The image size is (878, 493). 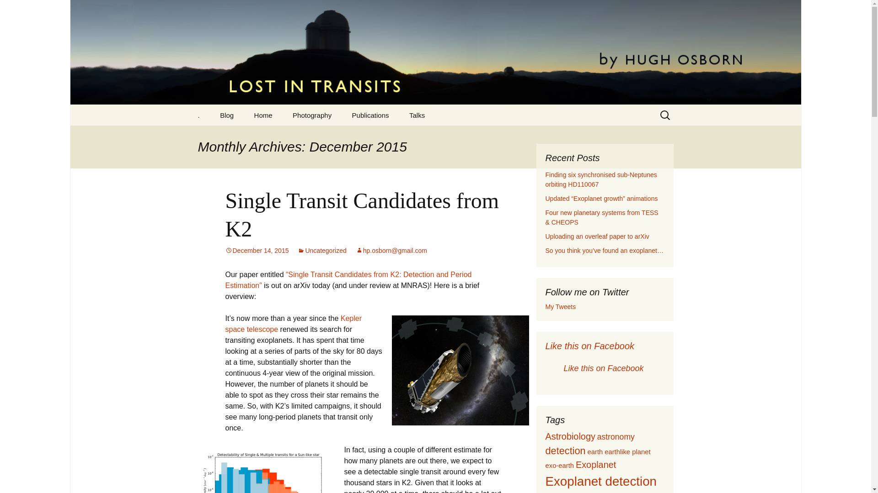 I want to click on December 14, 2015, so click(x=257, y=251).